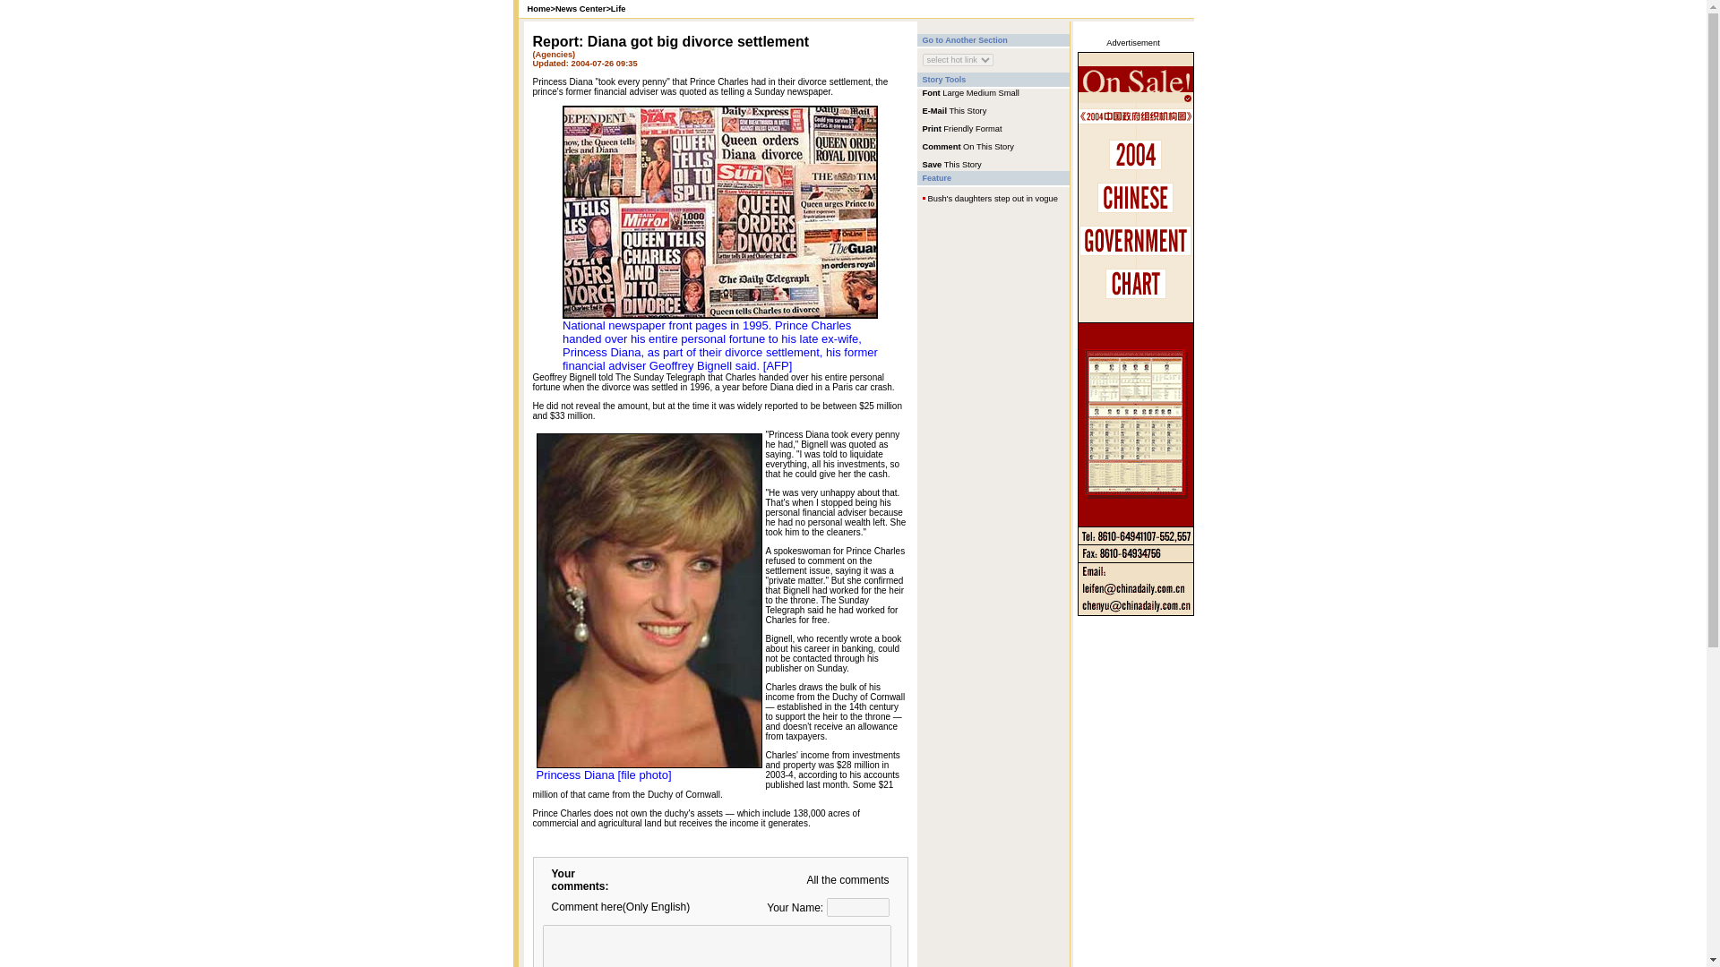 Image resolution: width=1720 pixels, height=967 pixels. Describe the element at coordinates (847, 880) in the screenshot. I see `All the comments` at that location.